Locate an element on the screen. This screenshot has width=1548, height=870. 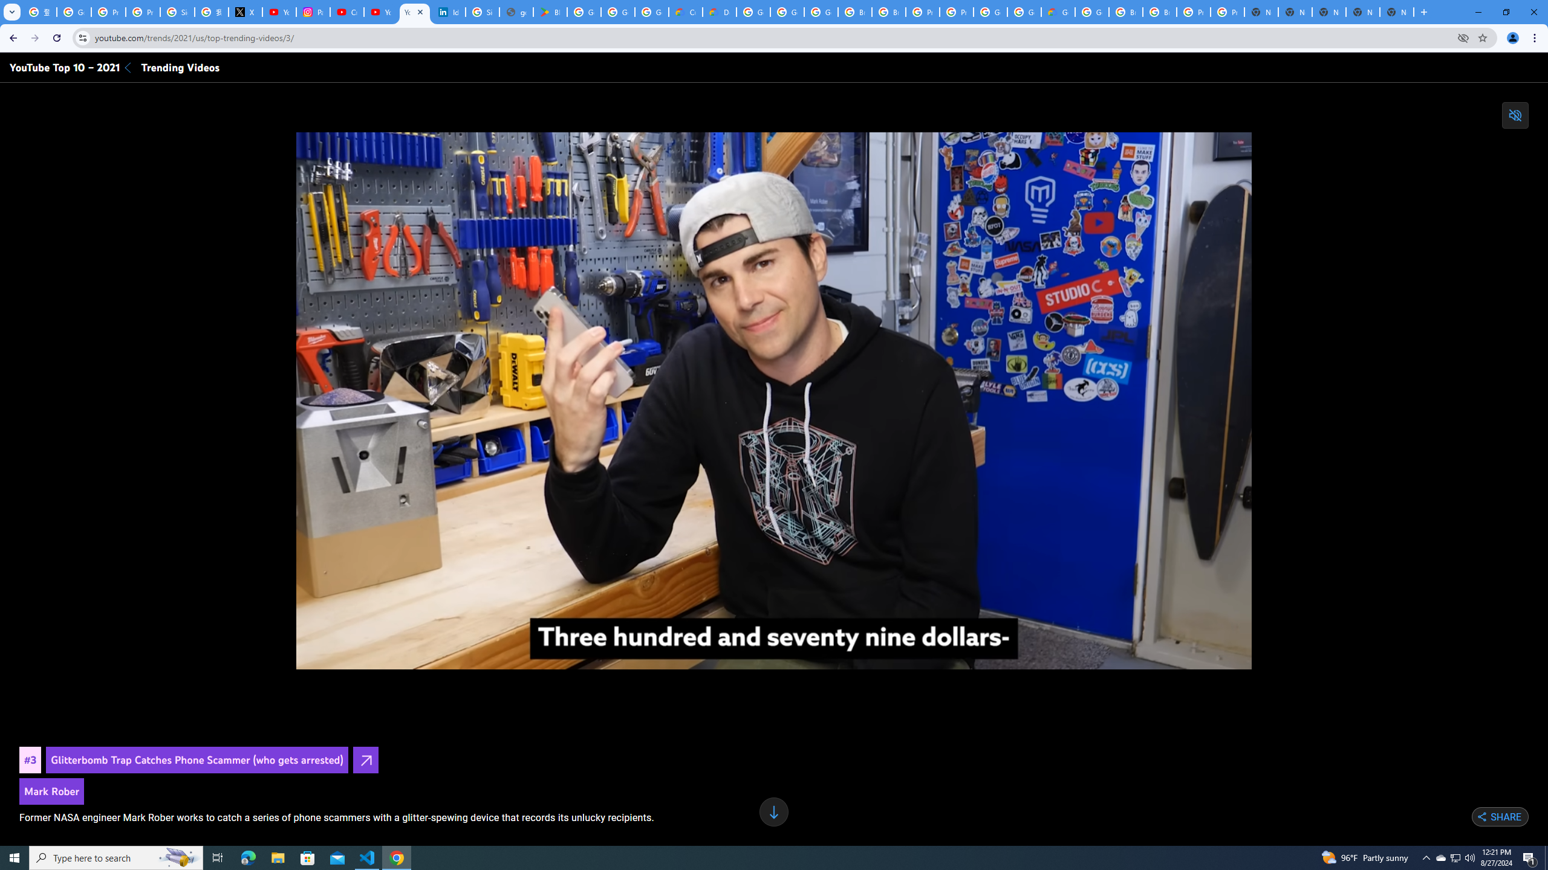
Share on Twitter is located at coordinates (1451, 817).